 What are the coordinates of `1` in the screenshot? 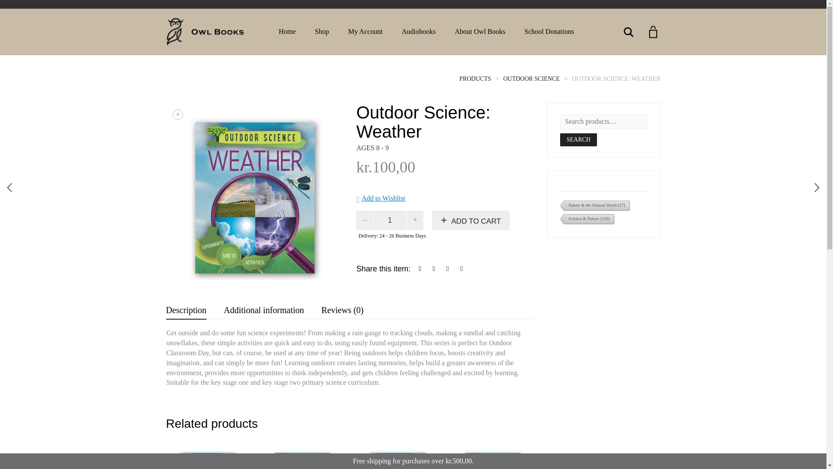 It's located at (390, 220).